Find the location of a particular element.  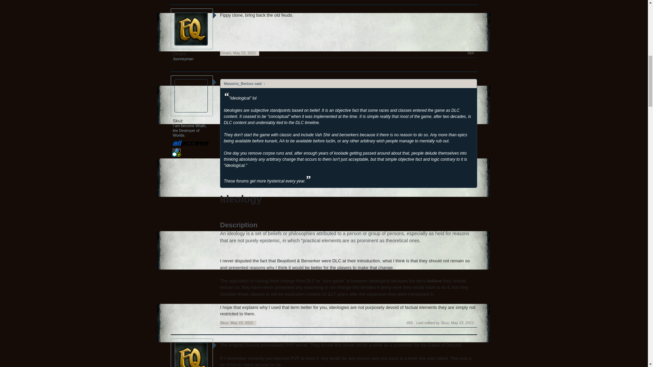

Permalink is located at coordinates (244, 53).